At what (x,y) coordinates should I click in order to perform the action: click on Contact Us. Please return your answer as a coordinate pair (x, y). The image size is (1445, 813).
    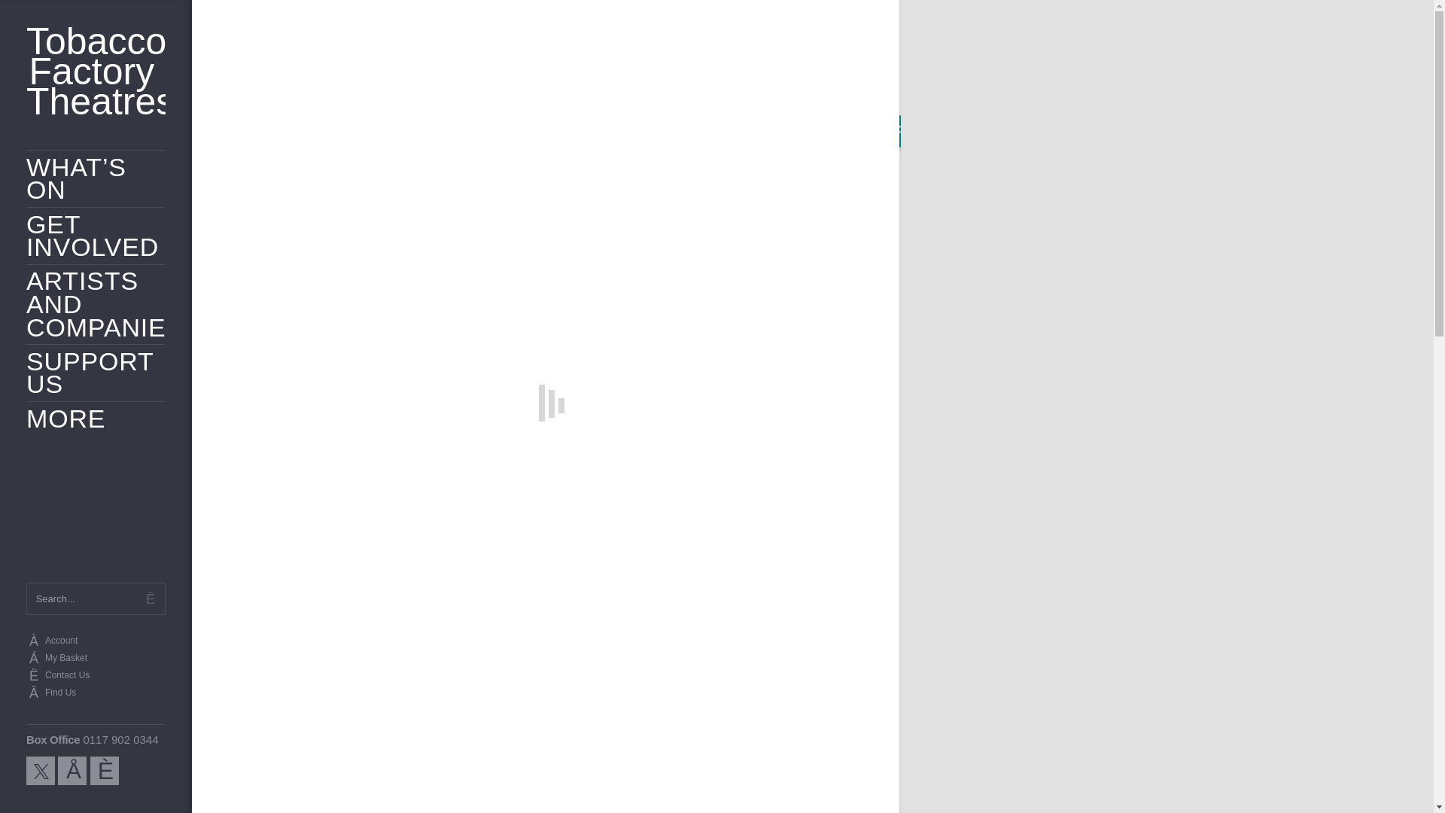
    Looking at the image, I should click on (96, 676).